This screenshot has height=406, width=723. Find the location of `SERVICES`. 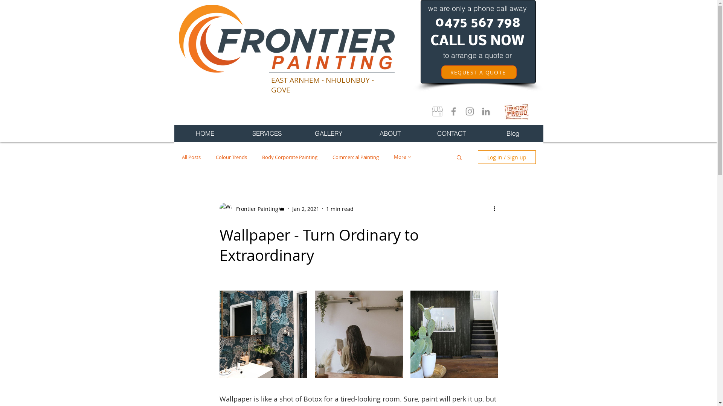

SERVICES is located at coordinates (267, 133).